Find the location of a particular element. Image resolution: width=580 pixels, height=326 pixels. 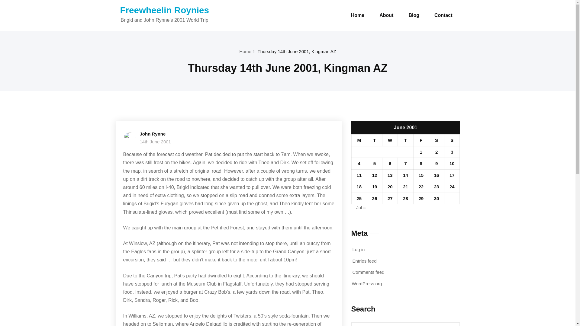

Friday is located at coordinates (420, 140).